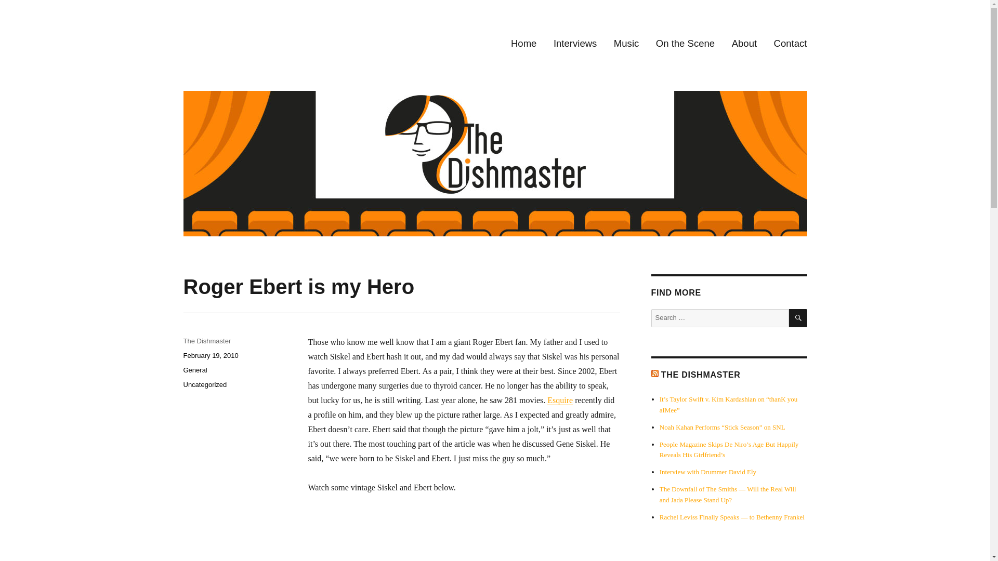 Image resolution: width=998 pixels, height=561 pixels. Describe the element at coordinates (204, 384) in the screenshot. I see `Uncategorized` at that location.